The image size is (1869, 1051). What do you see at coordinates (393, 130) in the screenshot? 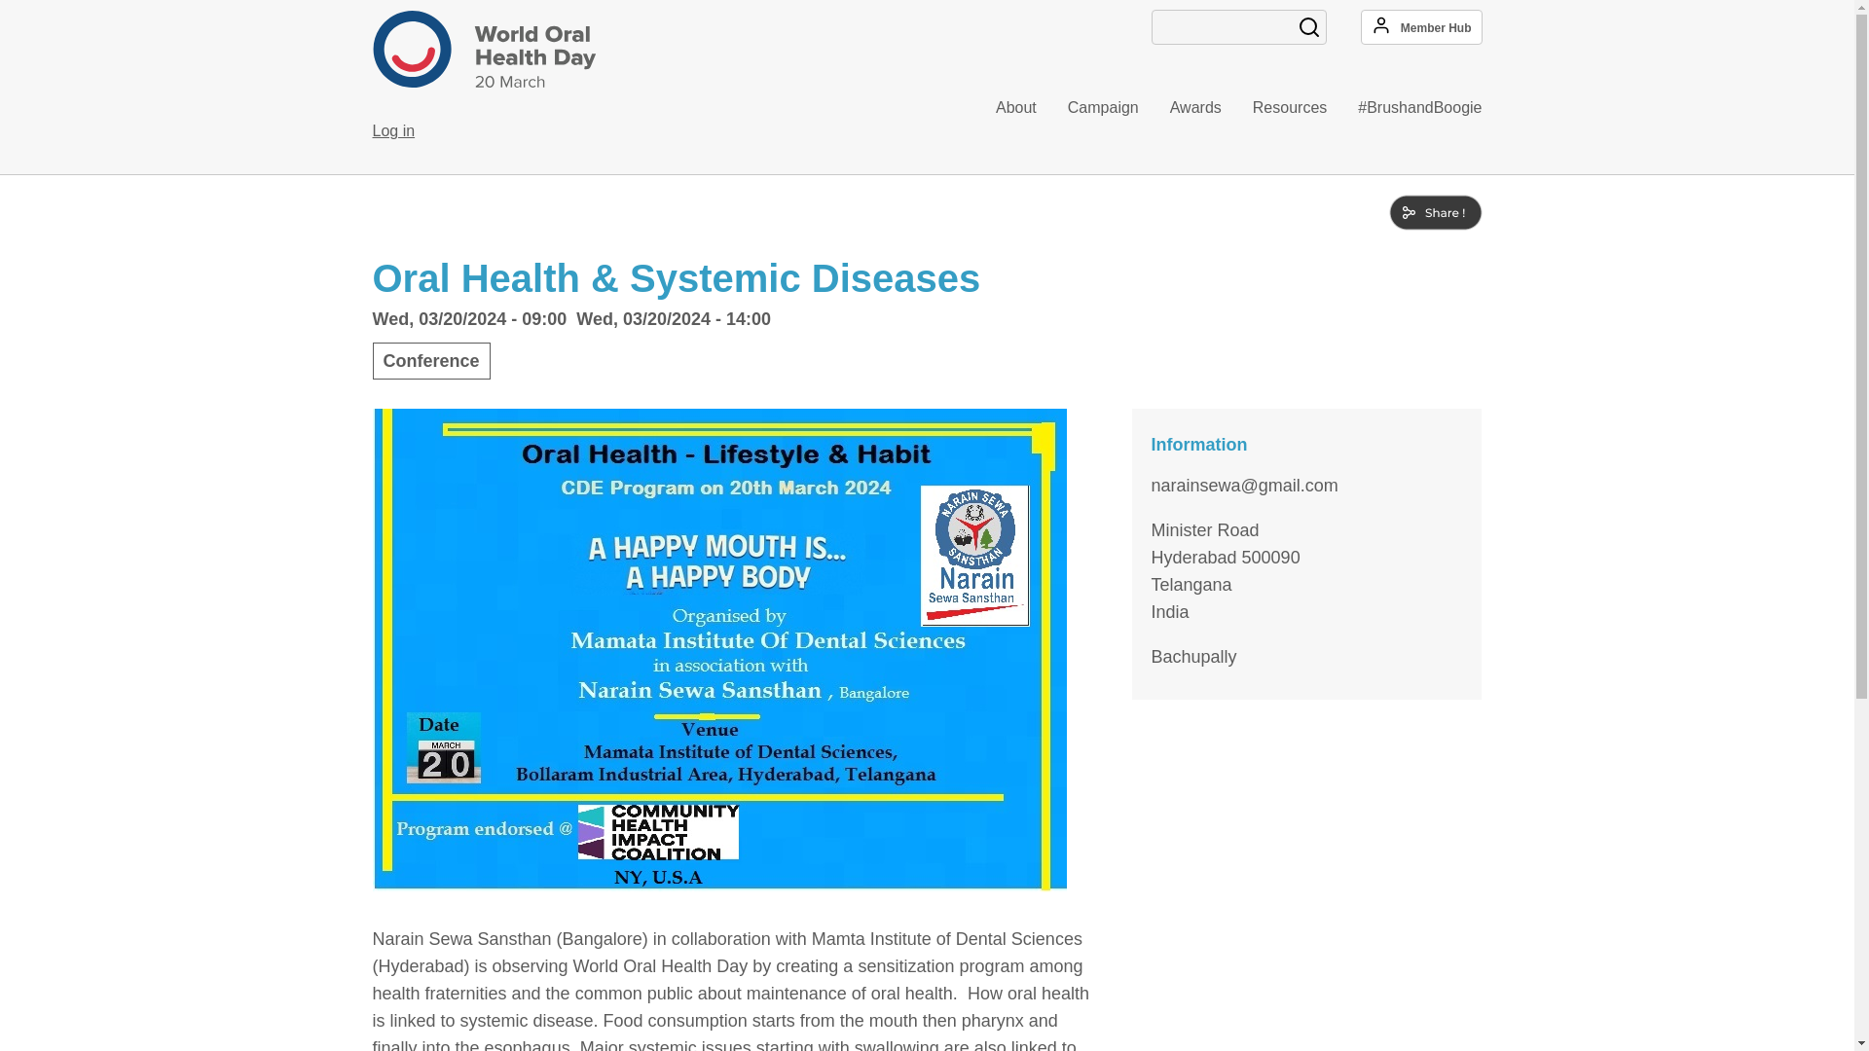
I see `Log in` at bounding box center [393, 130].